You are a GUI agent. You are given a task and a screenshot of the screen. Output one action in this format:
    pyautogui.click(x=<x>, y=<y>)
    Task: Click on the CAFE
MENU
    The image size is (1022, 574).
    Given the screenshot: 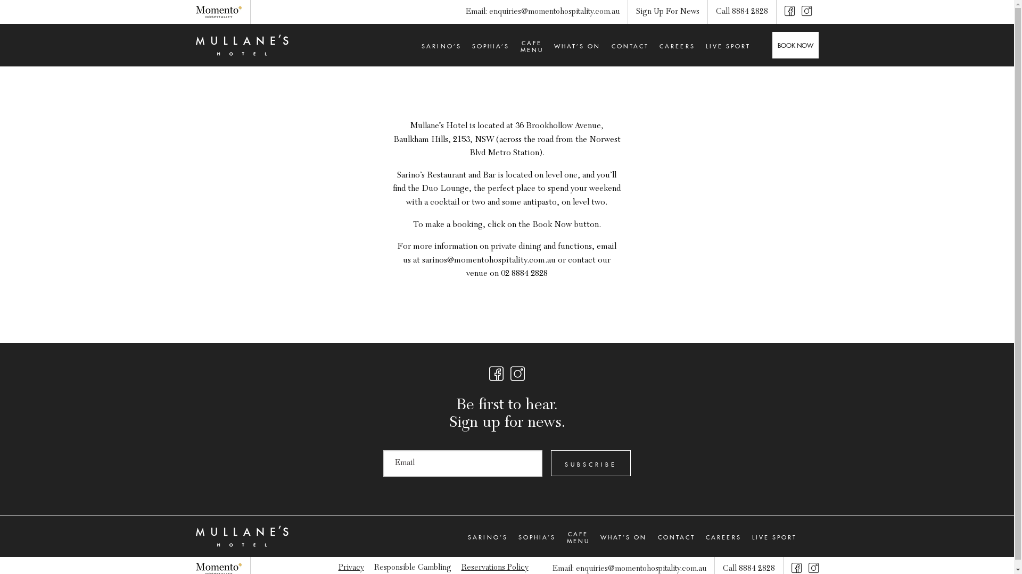 What is the action you would take?
    pyautogui.click(x=578, y=537)
    